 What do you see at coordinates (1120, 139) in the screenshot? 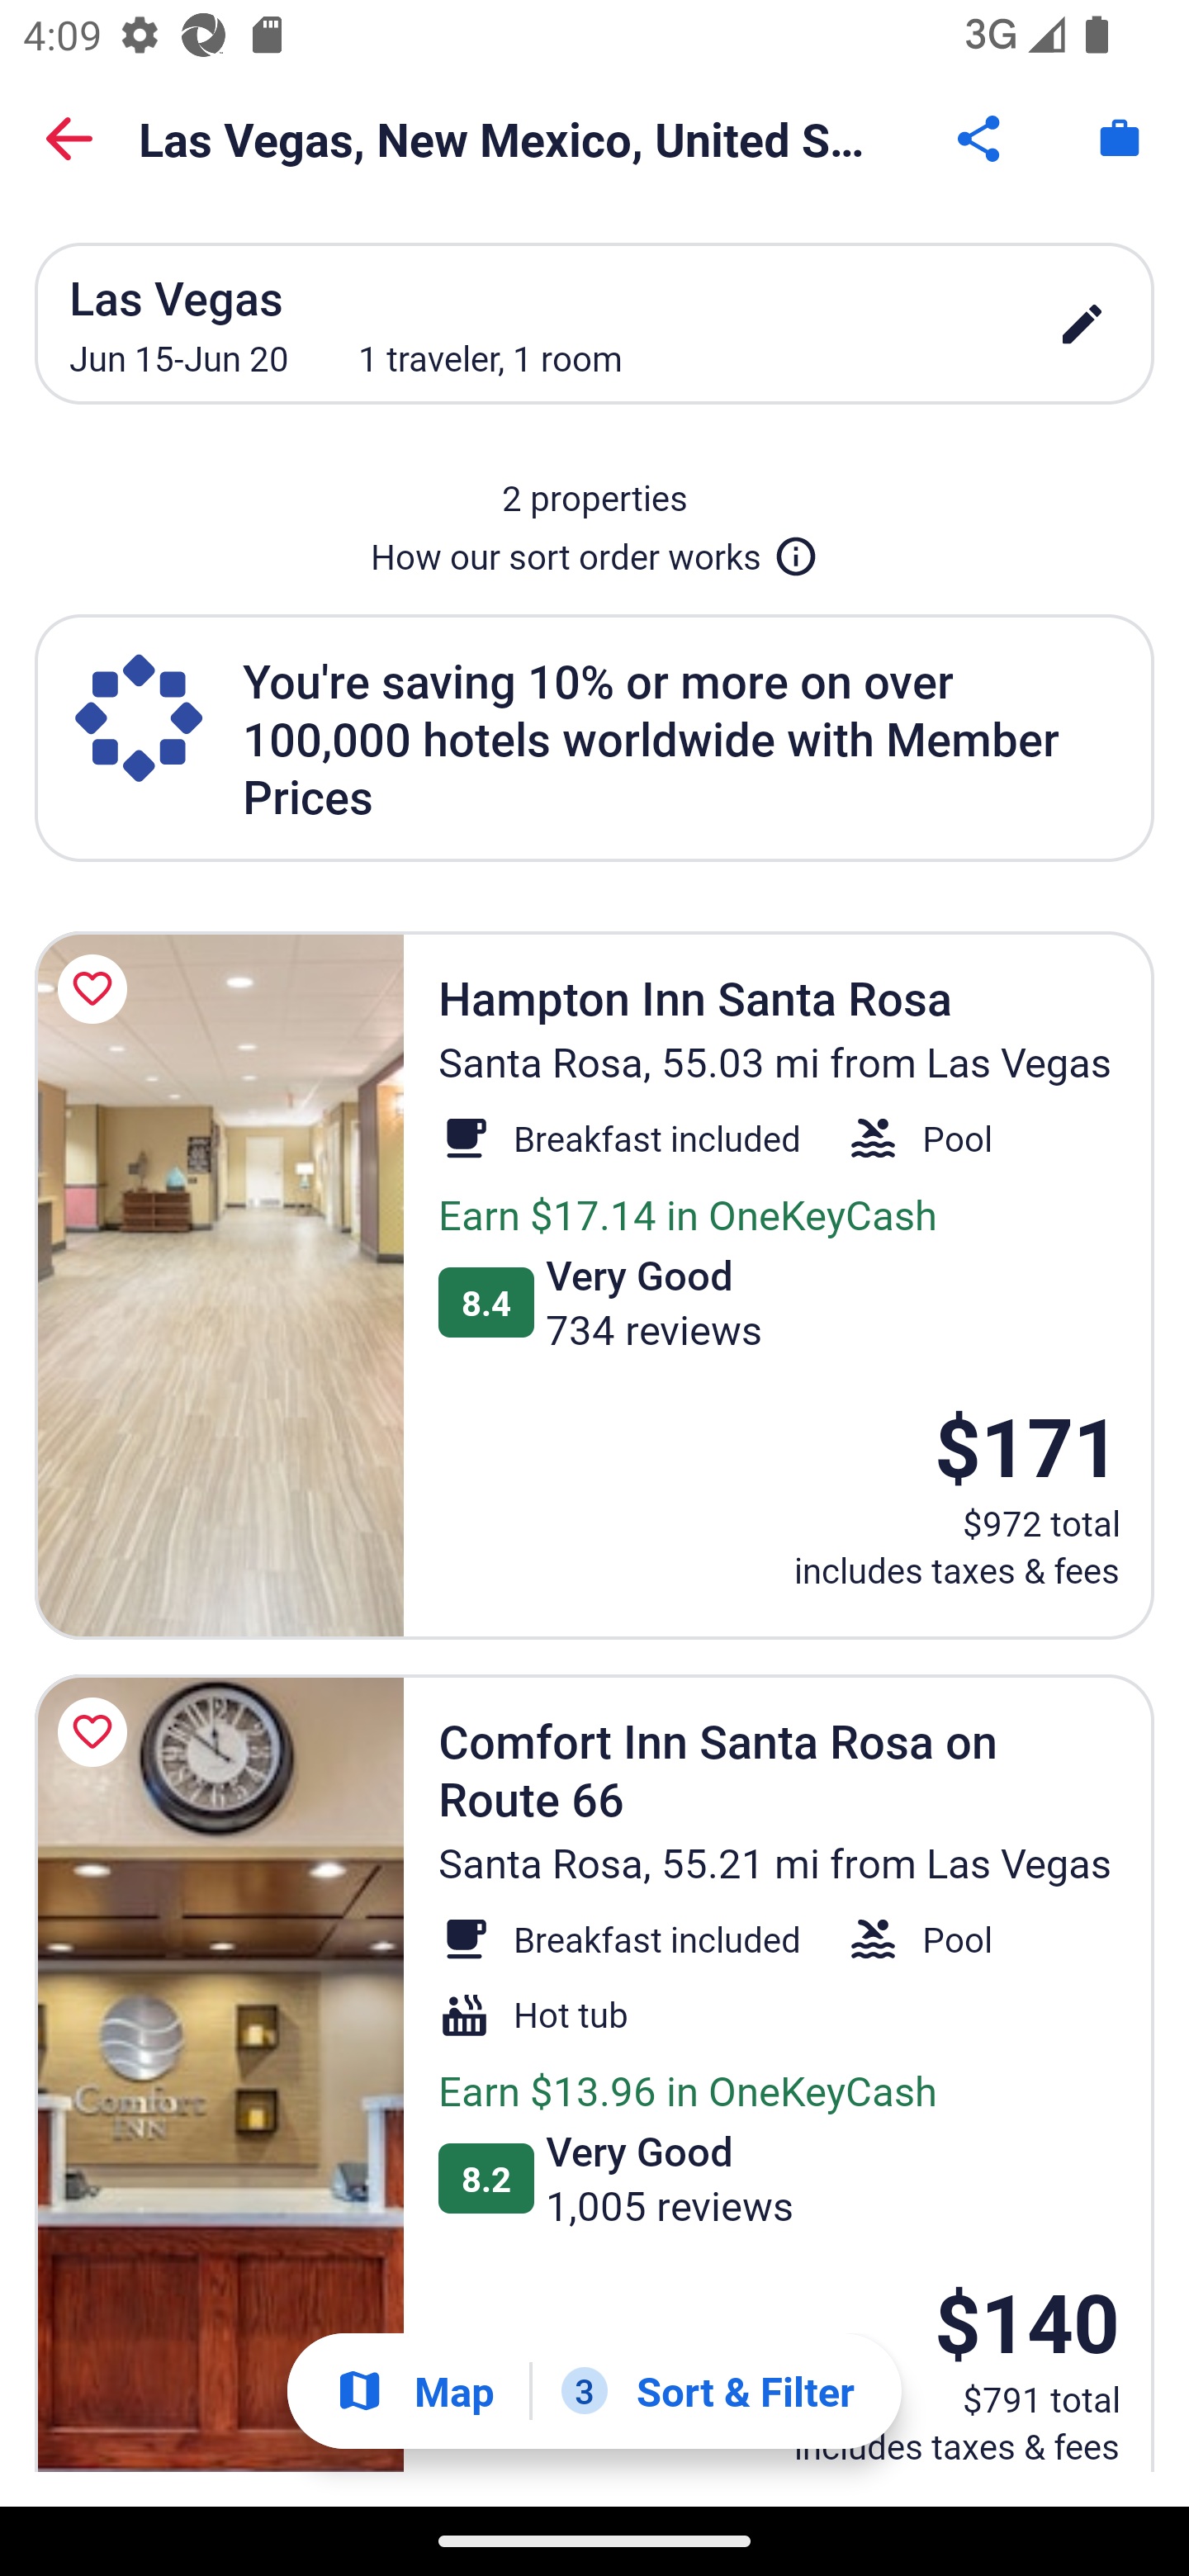
I see `Trips. Button` at bounding box center [1120, 139].